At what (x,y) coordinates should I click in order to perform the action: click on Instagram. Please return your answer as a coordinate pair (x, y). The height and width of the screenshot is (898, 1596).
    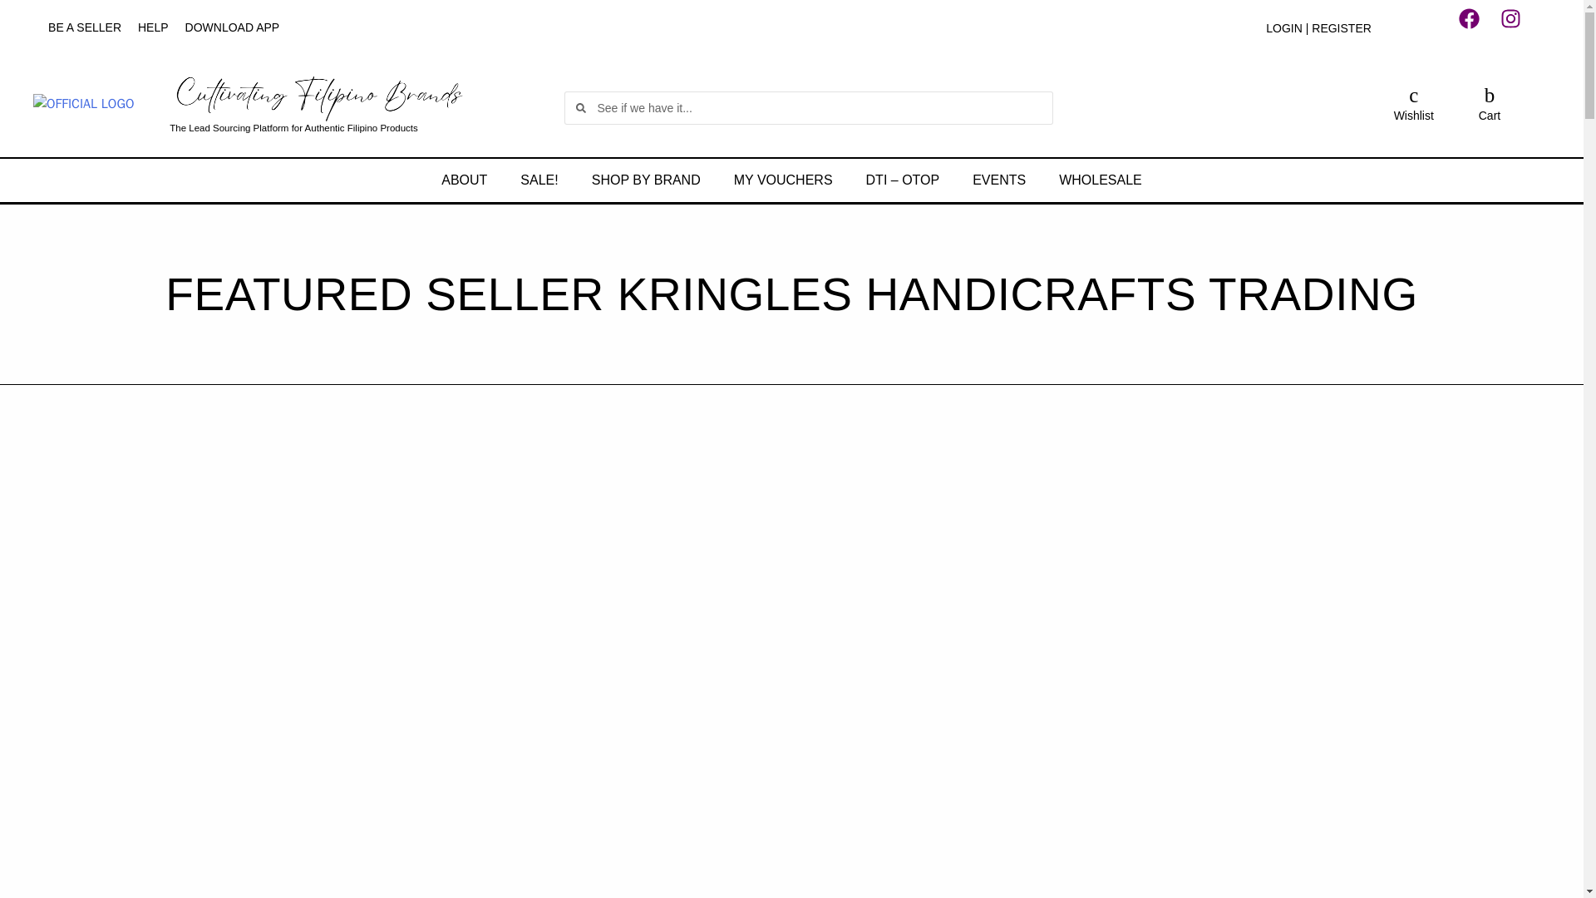
    Looking at the image, I should click on (1520, 28).